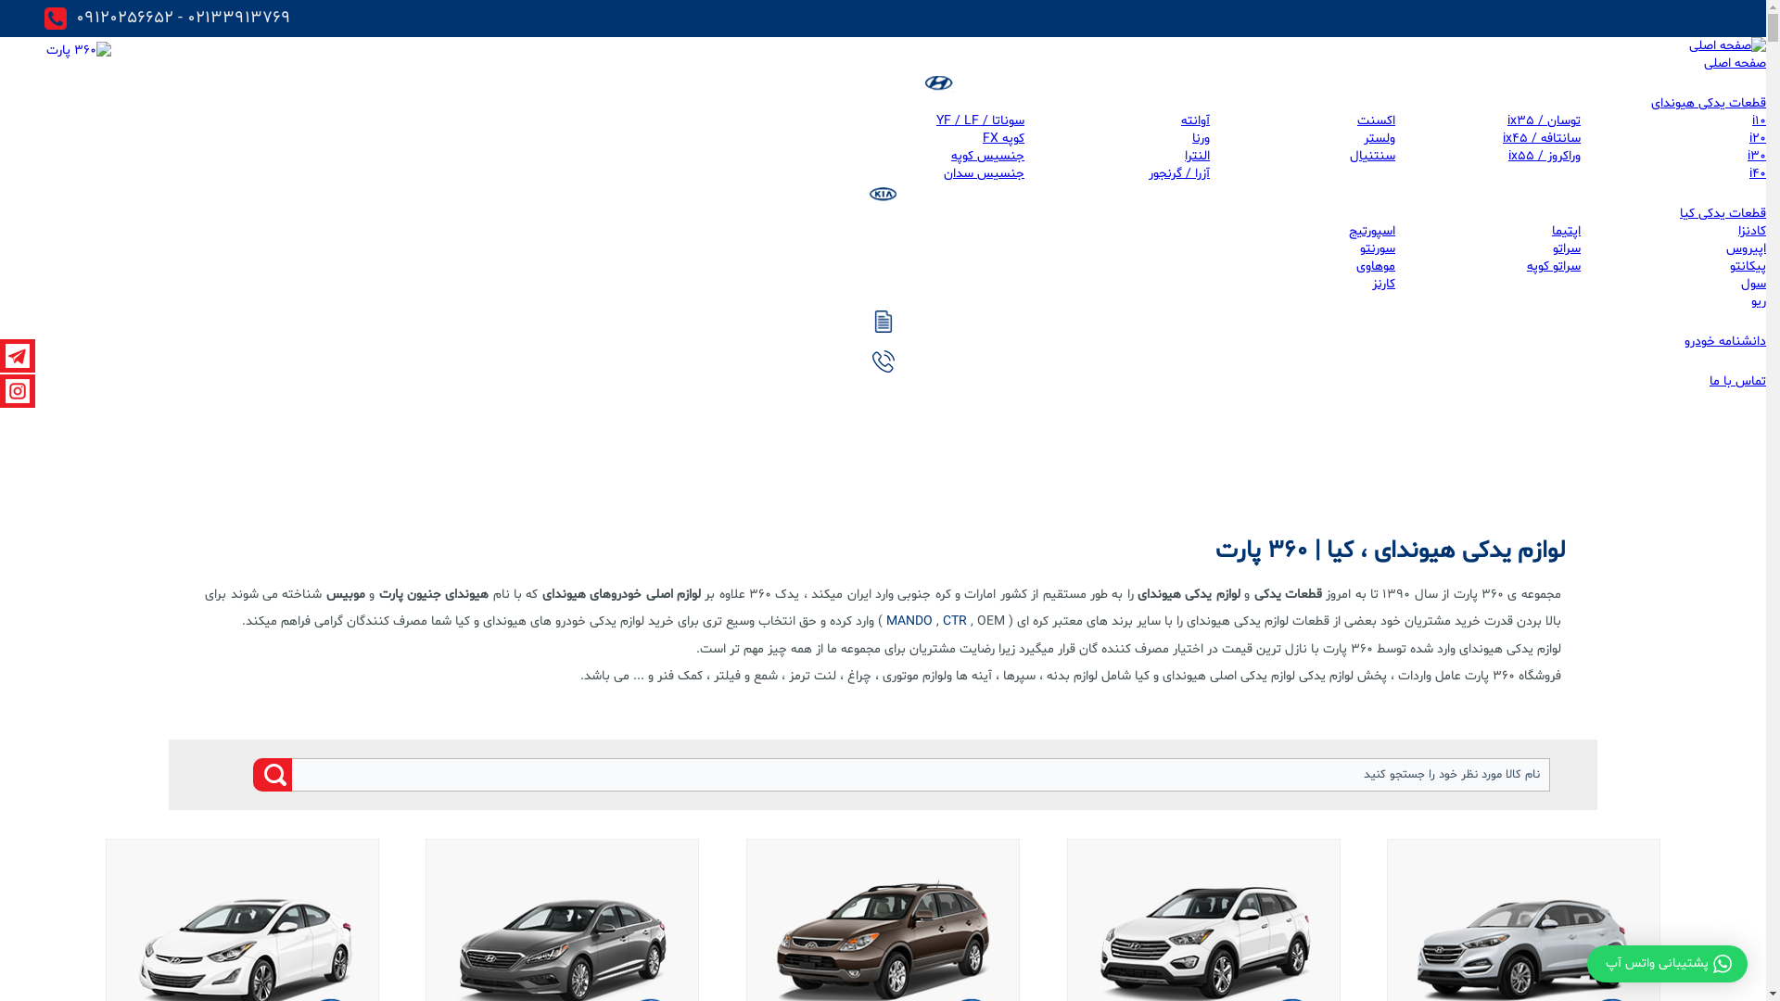  I want to click on i20, so click(1758, 139).